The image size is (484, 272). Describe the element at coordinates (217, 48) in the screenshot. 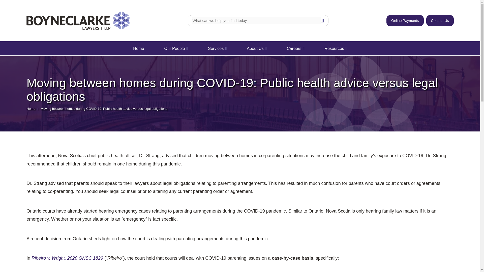

I see `Services` at that location.